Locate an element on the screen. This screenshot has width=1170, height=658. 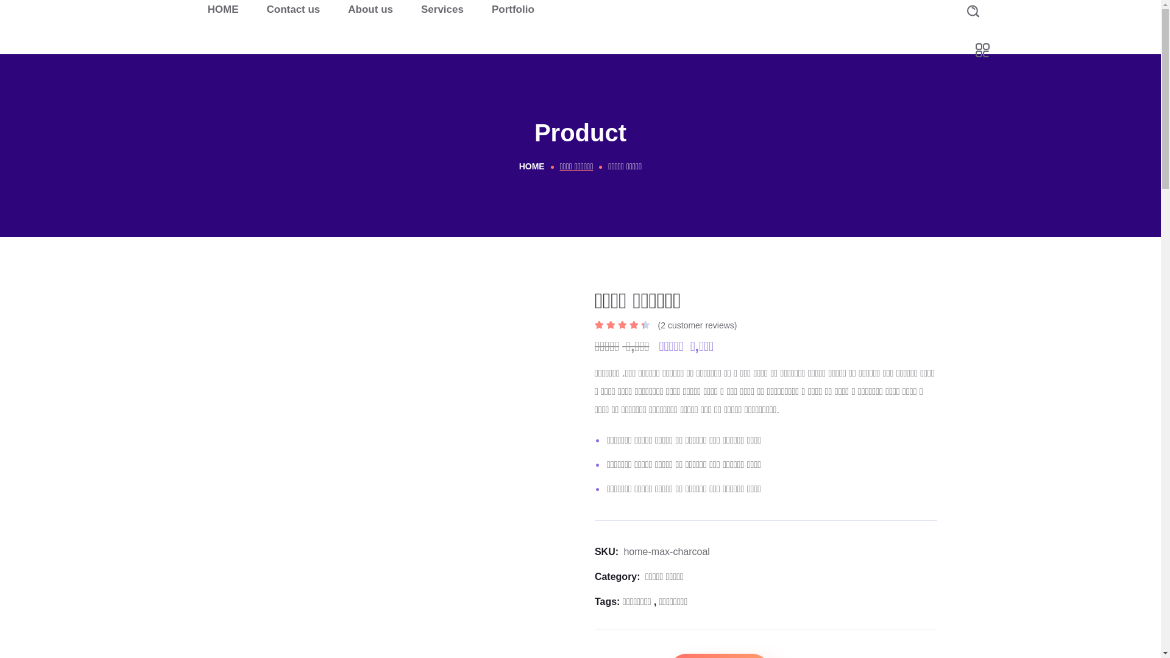
Search is located at coordinates (959, 66).